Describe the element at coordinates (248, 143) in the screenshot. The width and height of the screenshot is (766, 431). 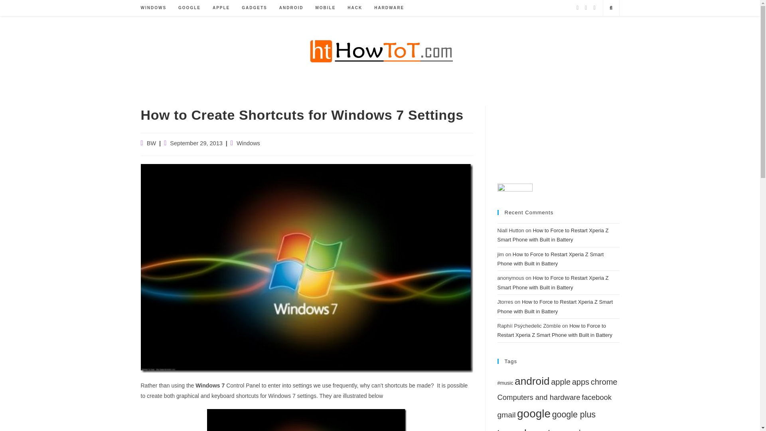
I see `Windows` at that location.